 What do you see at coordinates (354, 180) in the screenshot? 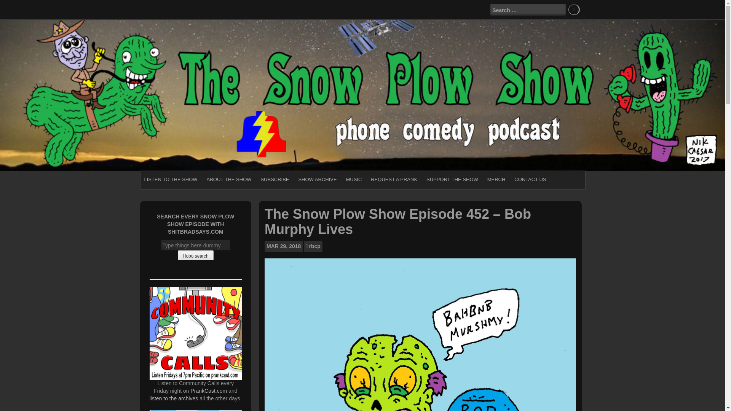
I see `MUSIC` at bounding box center [354, 180].